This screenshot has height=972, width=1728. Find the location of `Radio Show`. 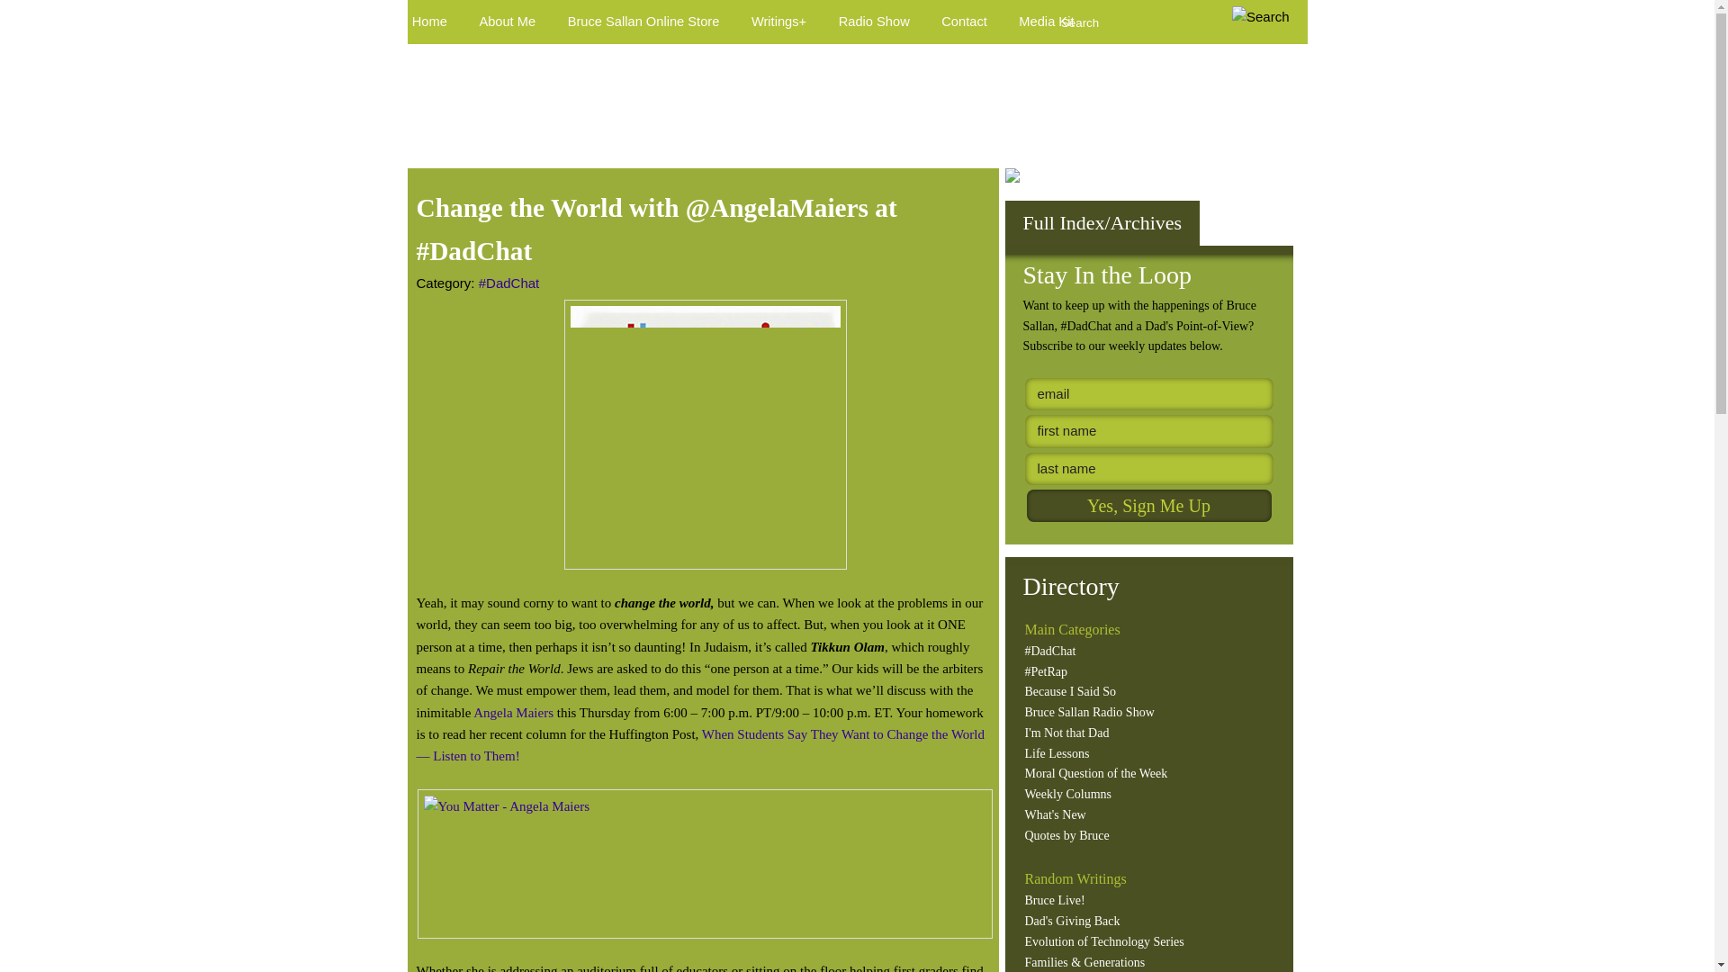

Radio Show is located at coordinates (874, 22).